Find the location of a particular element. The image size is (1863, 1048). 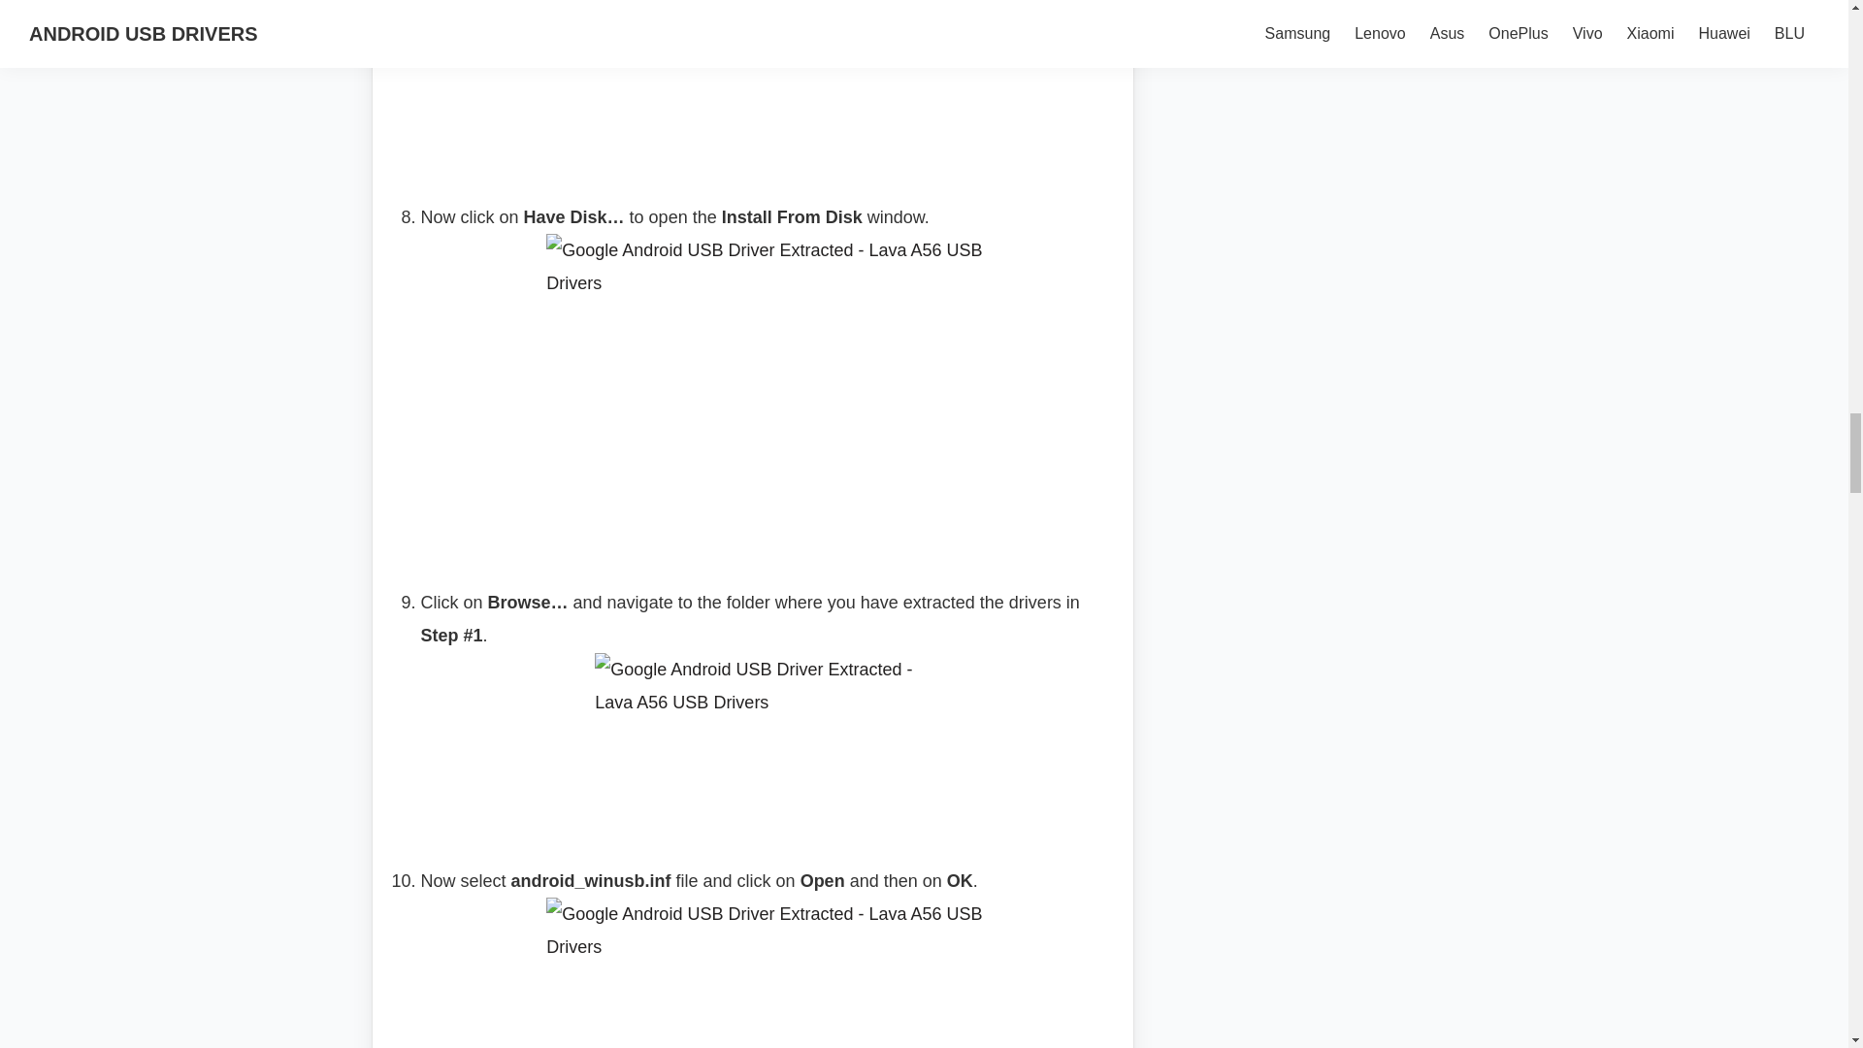

Google Android USB Driver Extracted - Lava A56 USB Drivers is located at coordinates (765, 394).